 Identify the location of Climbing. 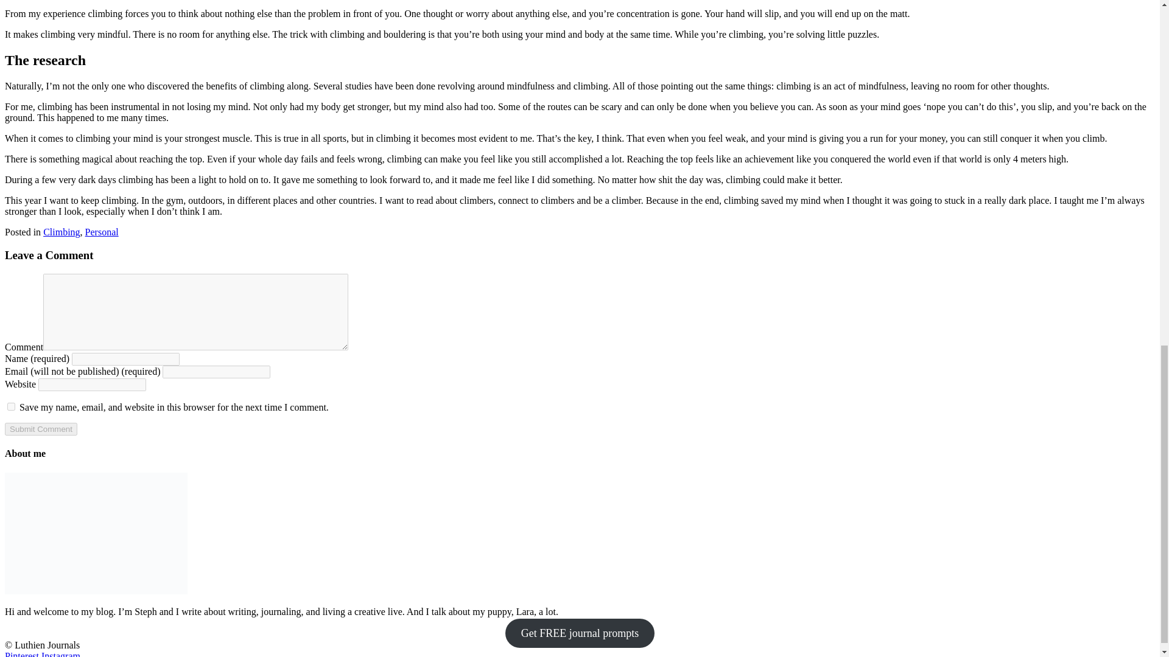
(61, 231).